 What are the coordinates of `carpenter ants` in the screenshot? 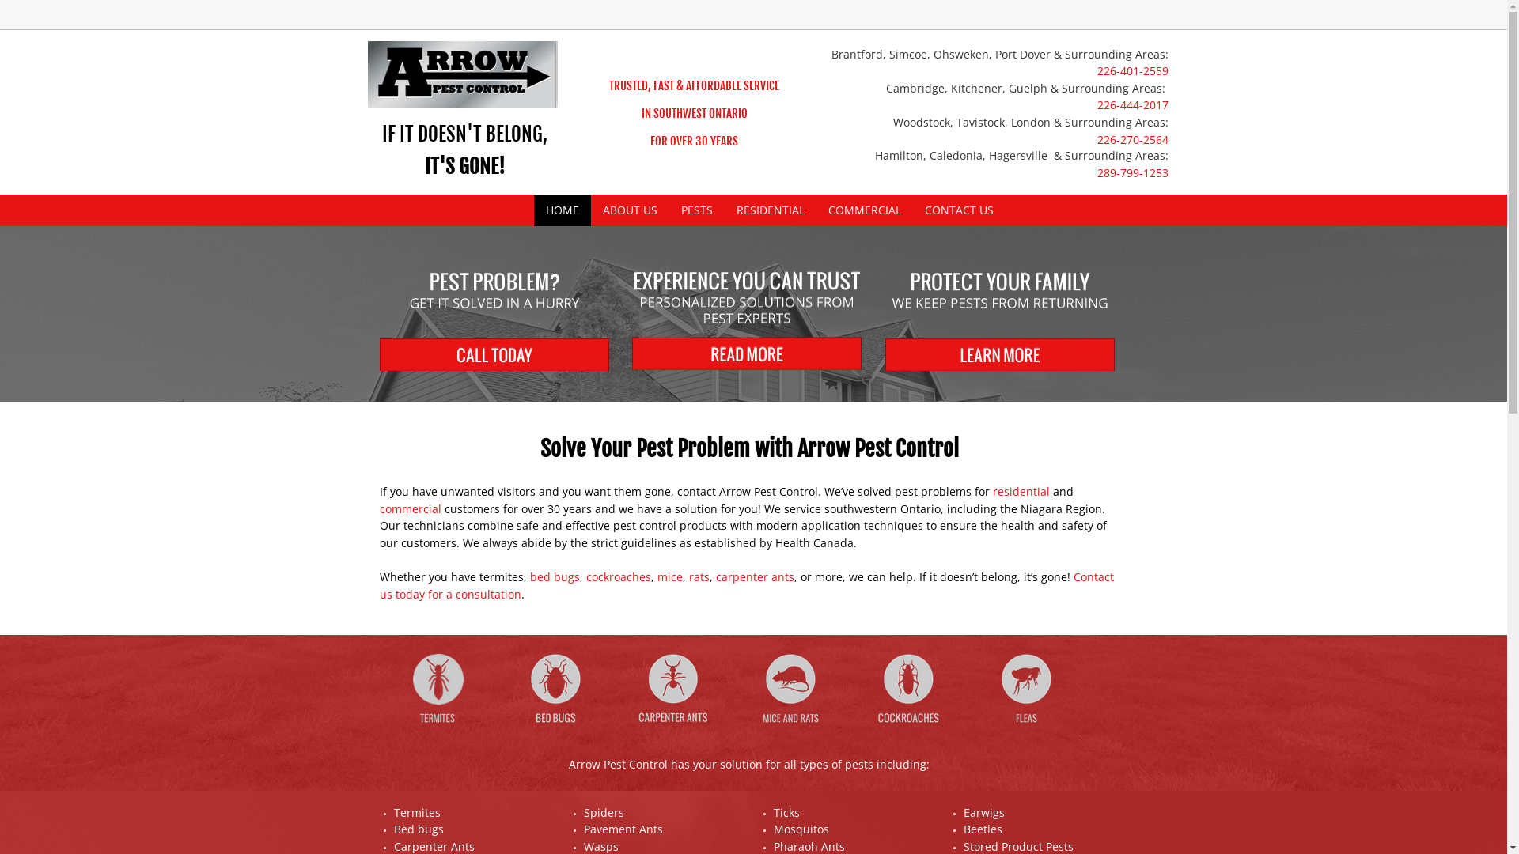 It's located at (754, 577).